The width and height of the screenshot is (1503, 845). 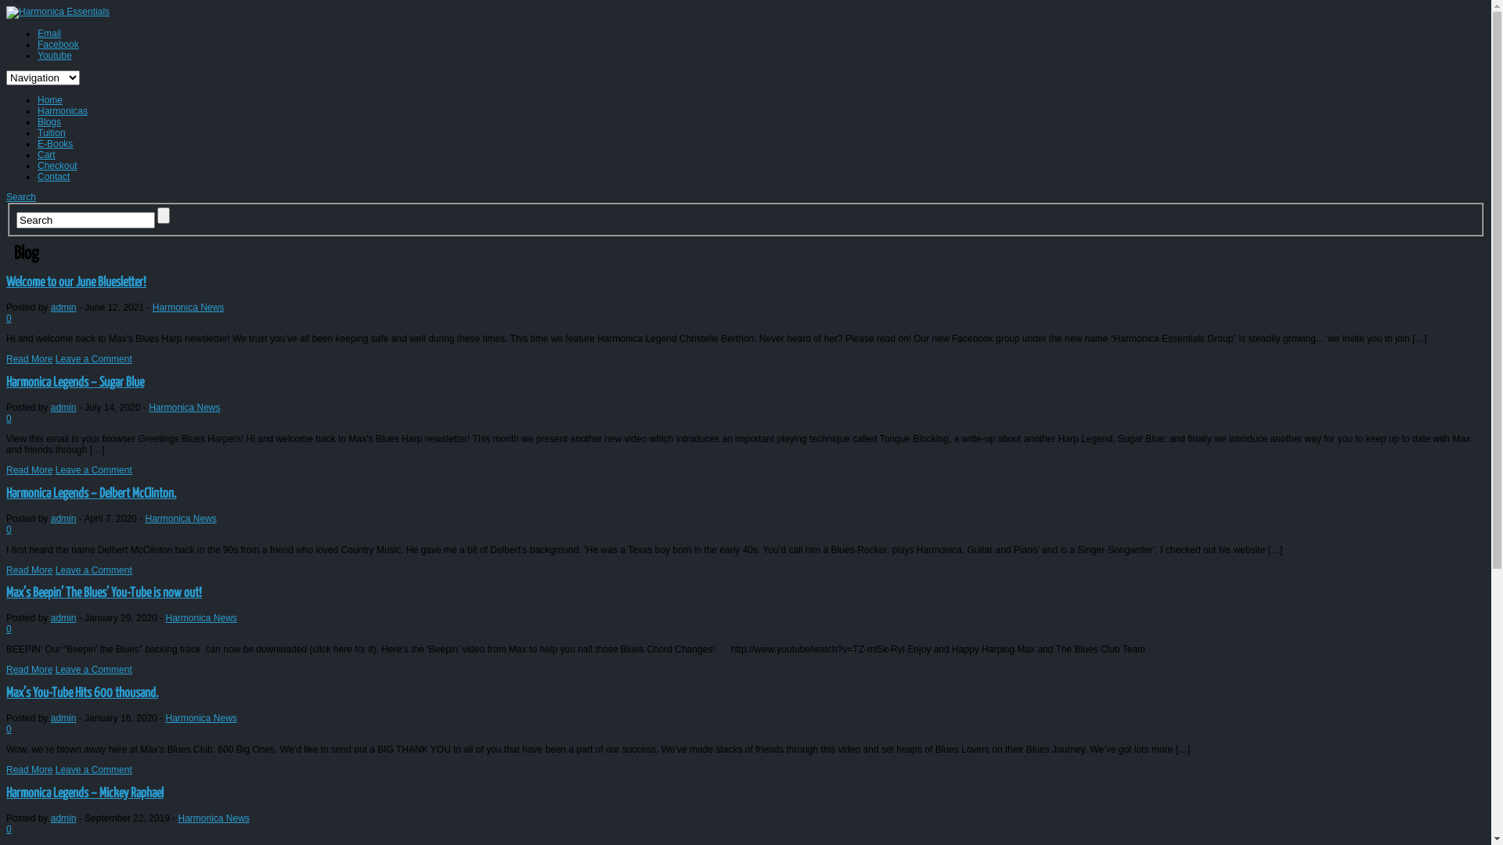 What do you see at coordinates (94, 359) in the screenshot?
I see `Leave a Comment` at bounding box center [94, 359].